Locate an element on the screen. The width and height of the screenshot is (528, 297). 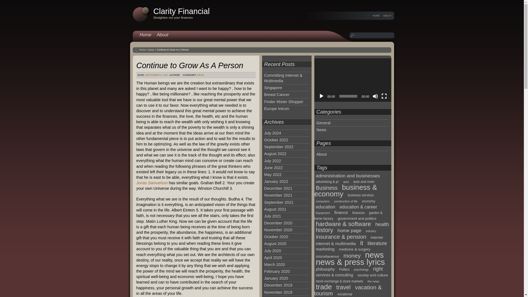
August 2020 is located at coordinates (275, 244).